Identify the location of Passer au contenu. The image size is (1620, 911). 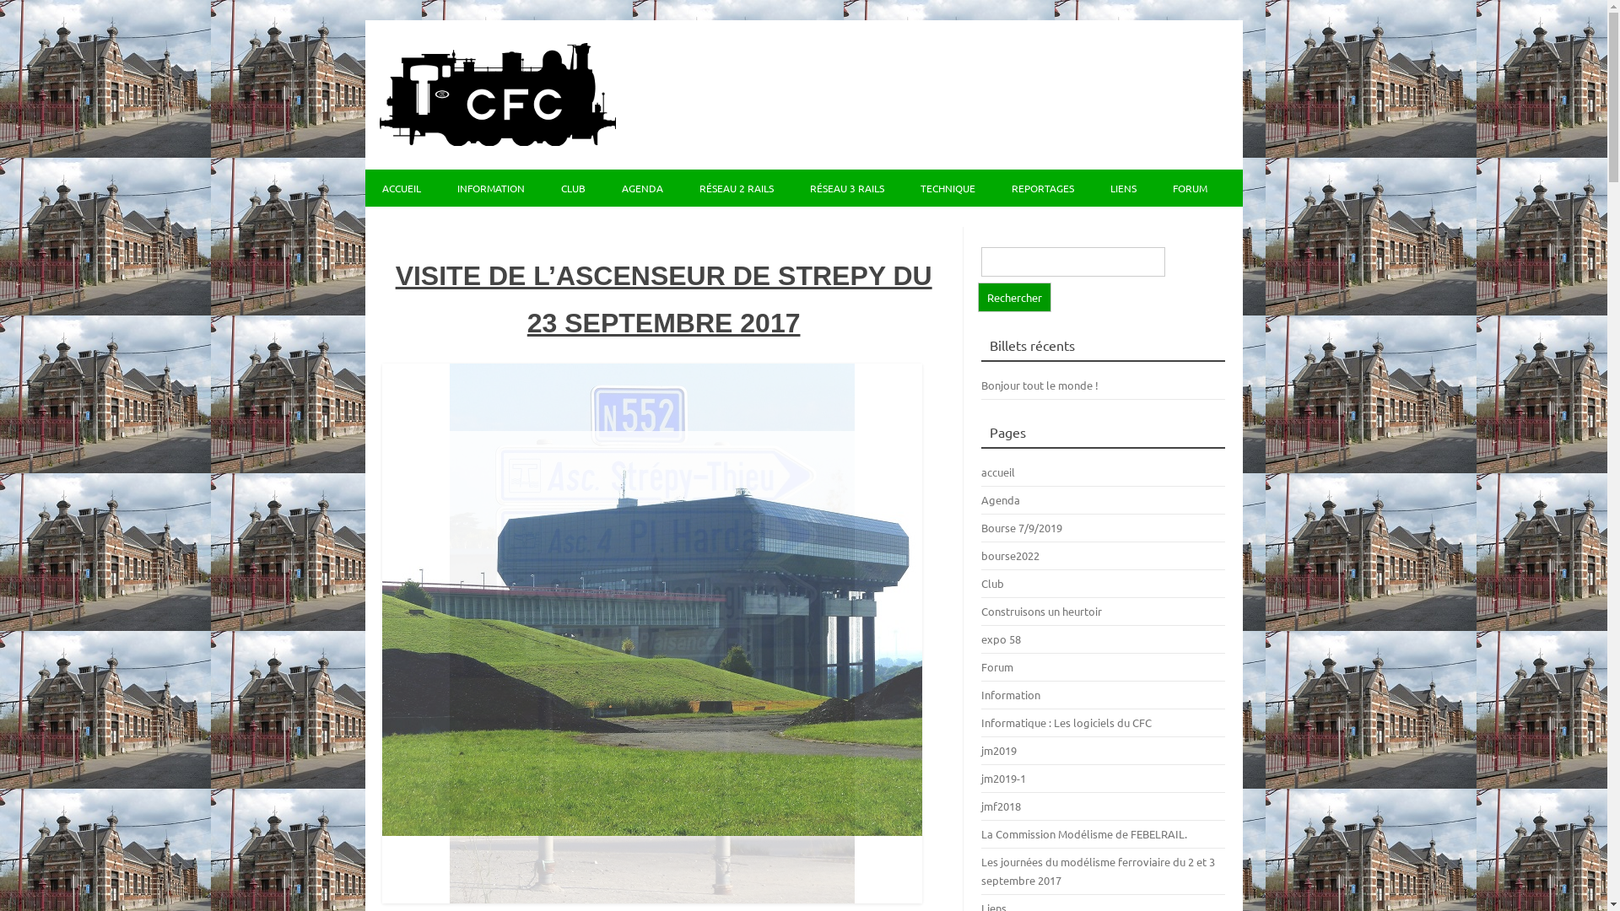
(852, 175).